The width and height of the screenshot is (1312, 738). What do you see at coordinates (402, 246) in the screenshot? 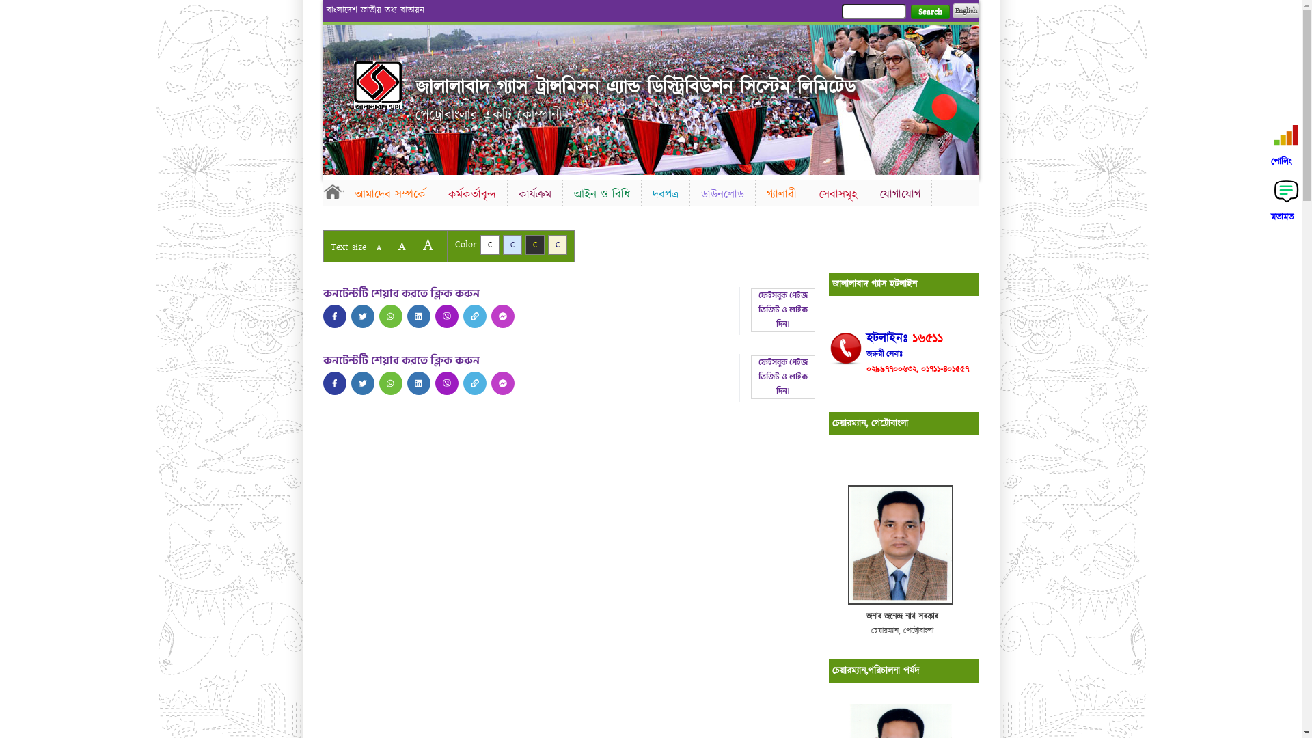
I see `A` at bounding box center [402, 246].